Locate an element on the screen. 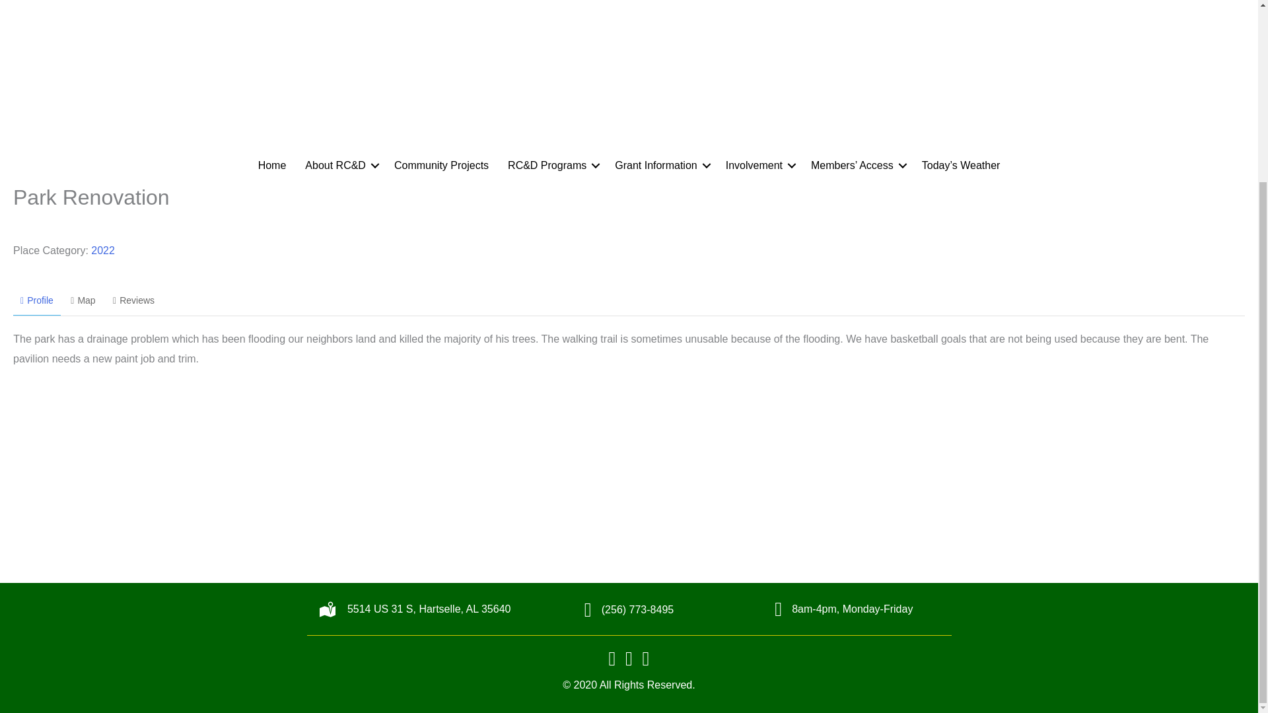 Image resolution: width=1268 pixels, height=713 pixels. Grant Information is located at coordinates (660, 165).